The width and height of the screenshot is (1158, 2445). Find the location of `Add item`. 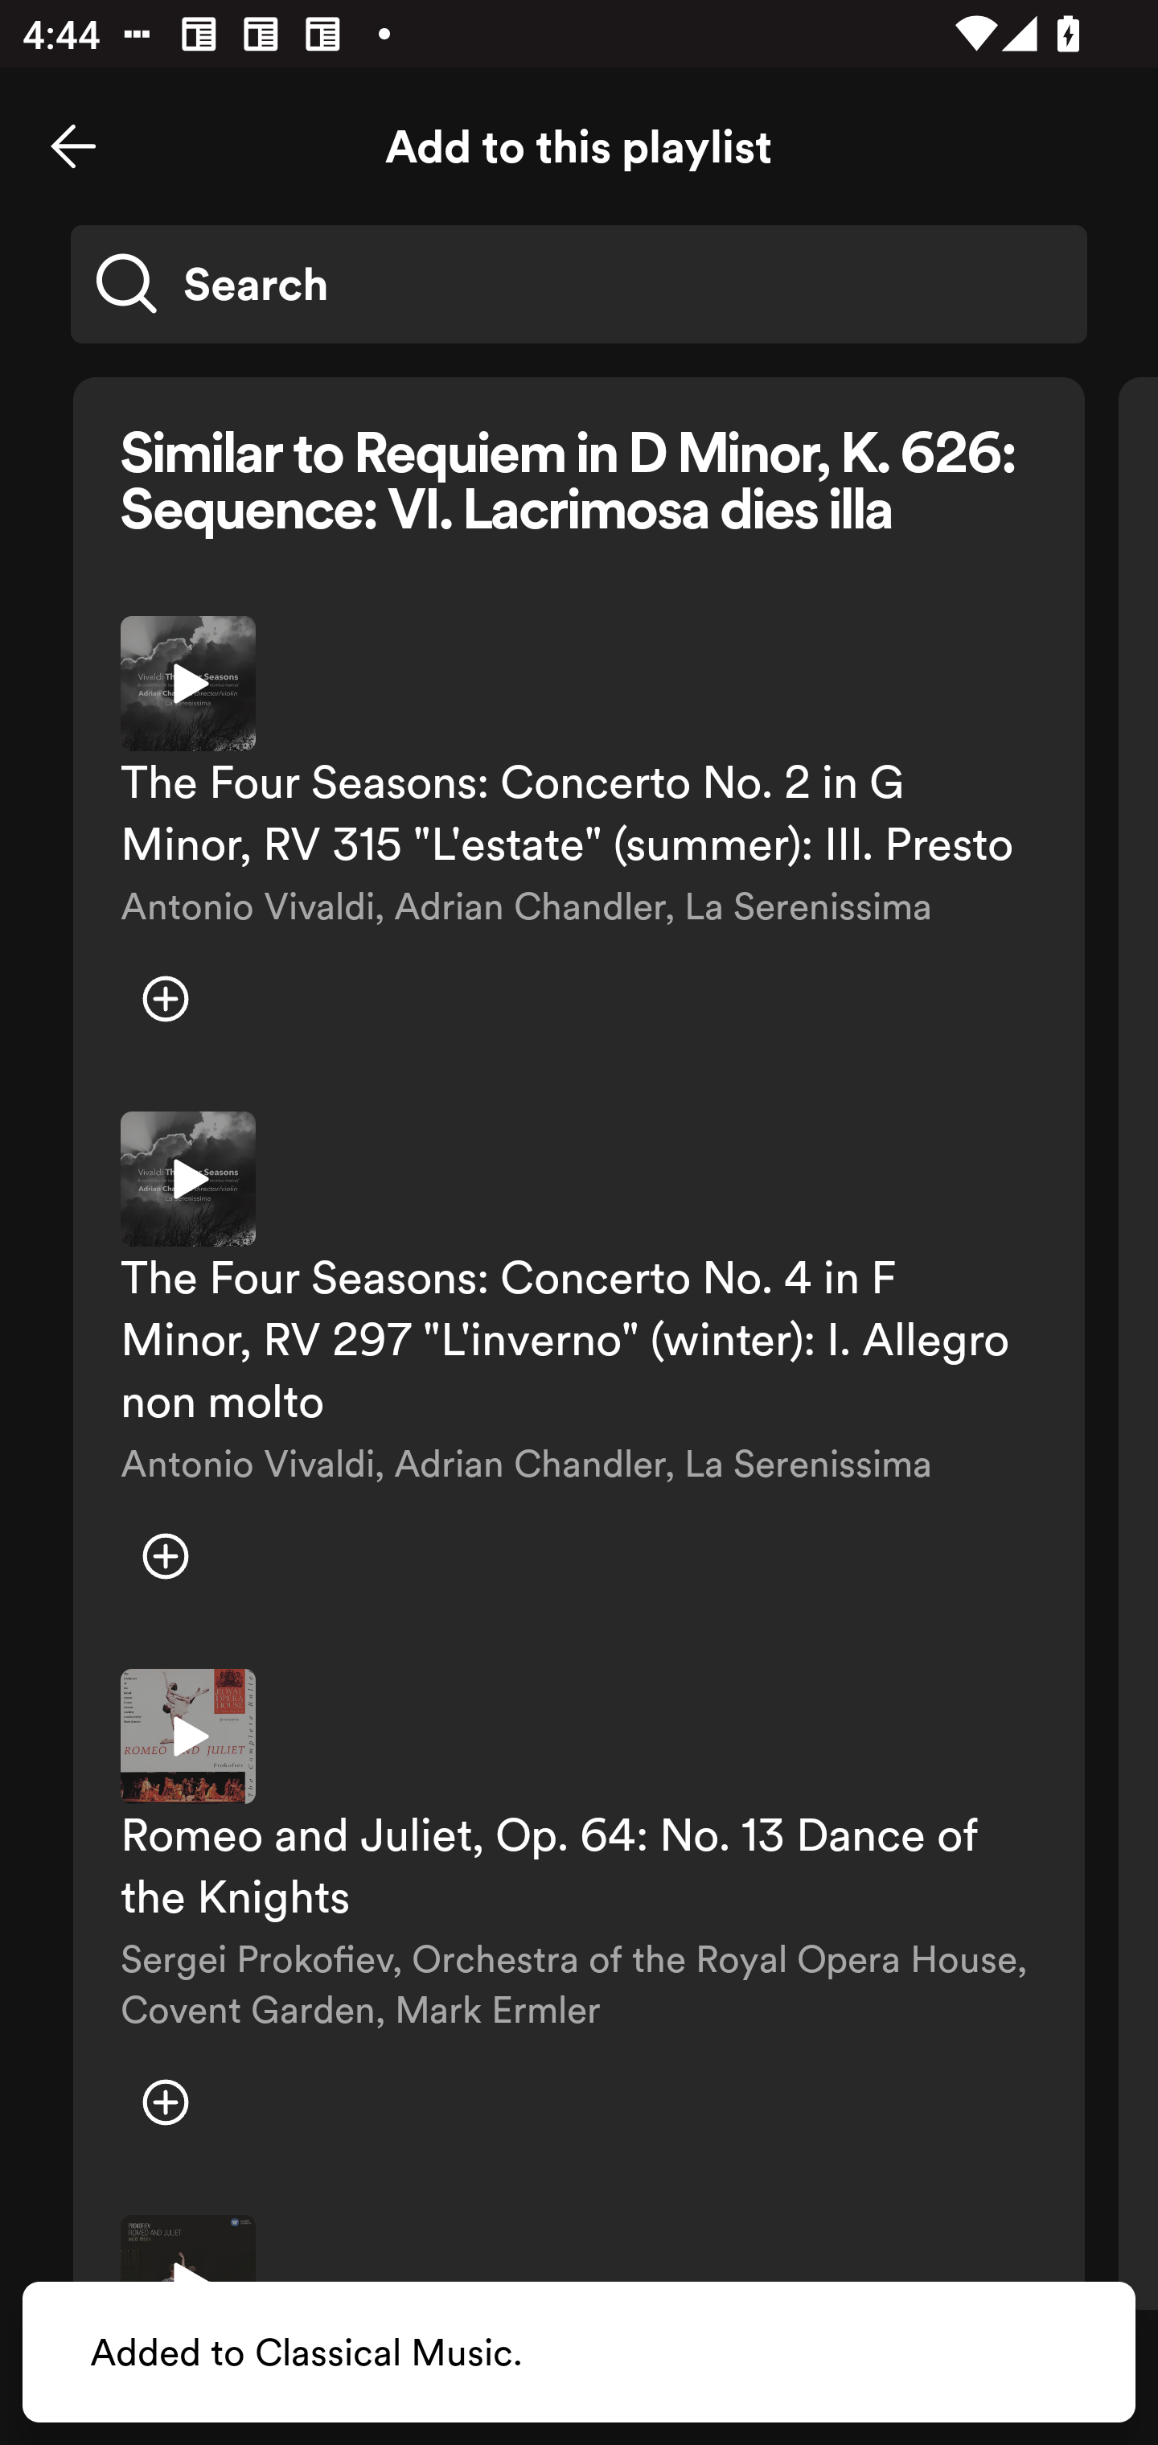

Add item is located at coordinates (166, 999).